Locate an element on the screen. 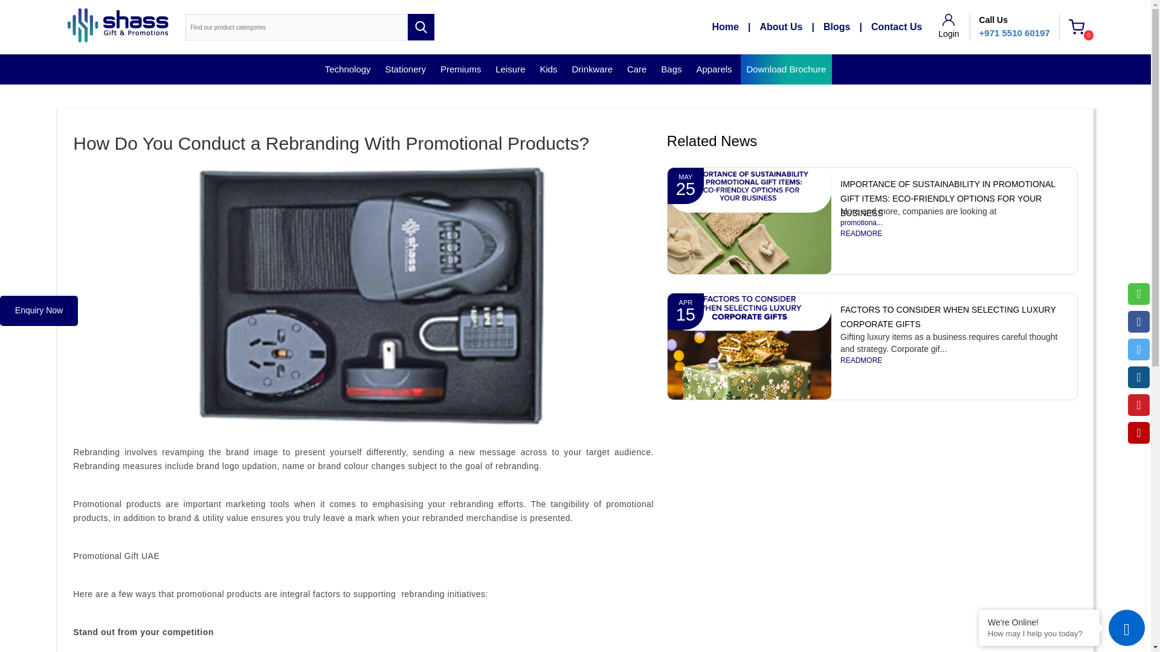 This screenshot has height=652, width=1160. Drinkware is located at coordinates (592, 69).